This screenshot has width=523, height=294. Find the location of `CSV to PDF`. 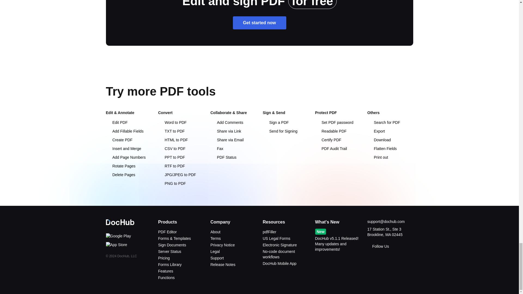

CSV to PDF is located at coordinates (171, 149).